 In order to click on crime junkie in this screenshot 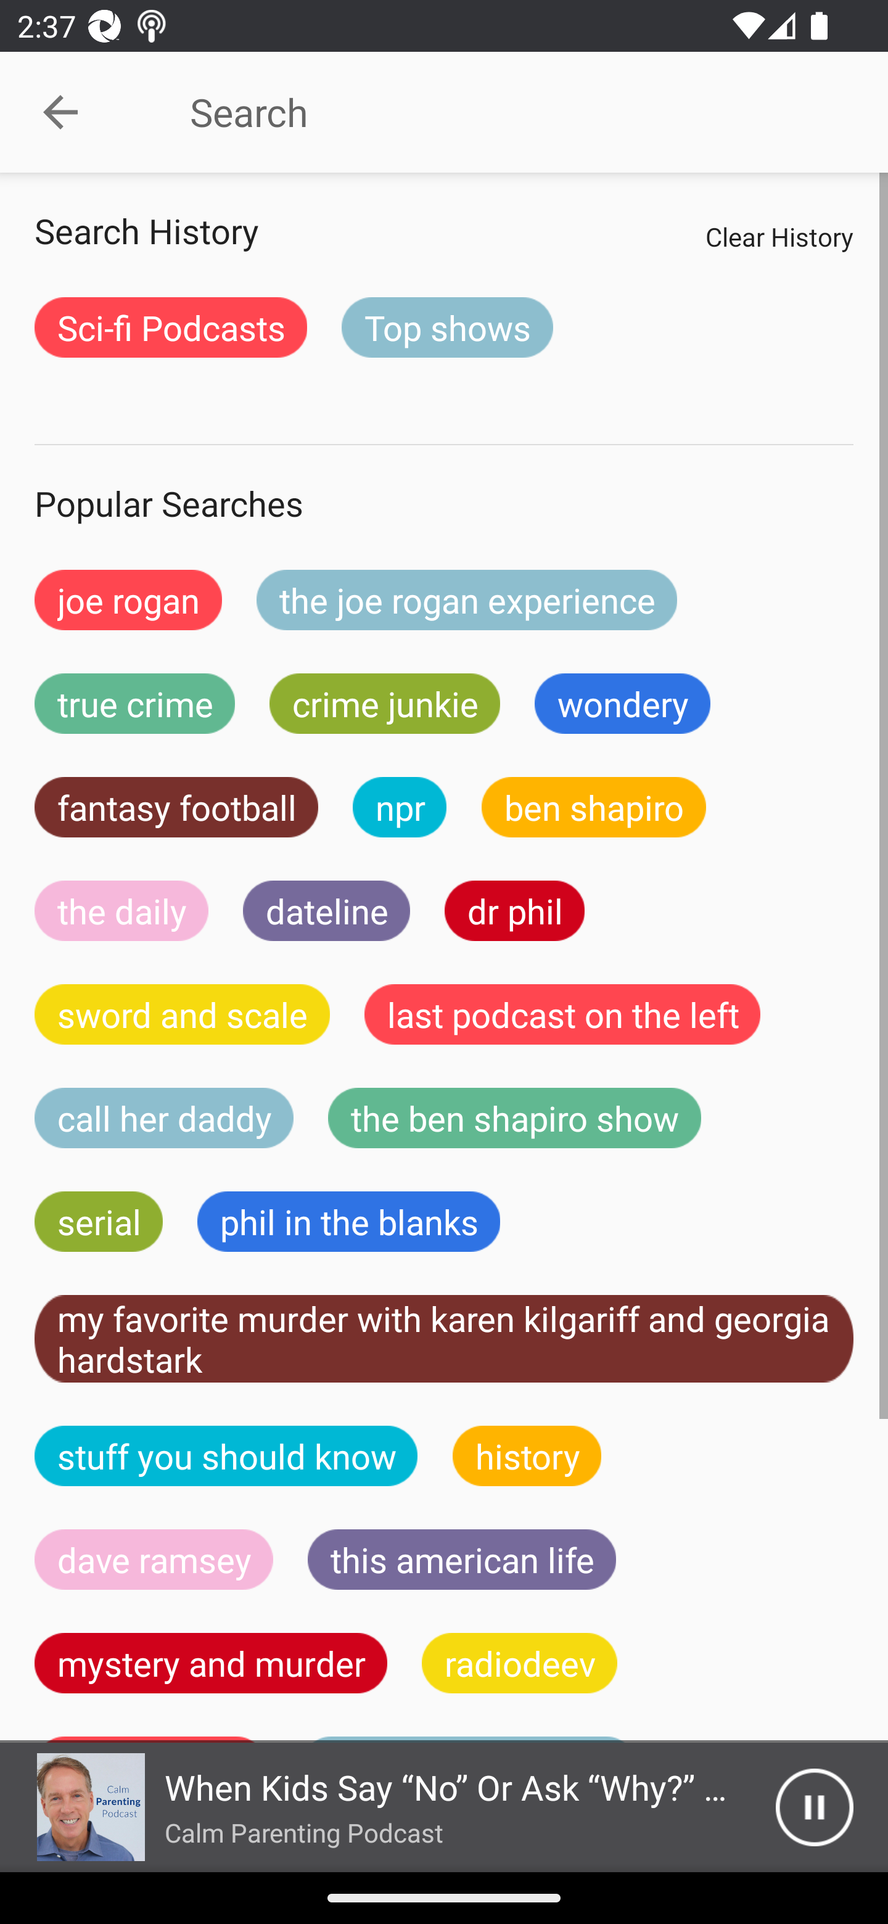, I will do `click(384, 703)`.